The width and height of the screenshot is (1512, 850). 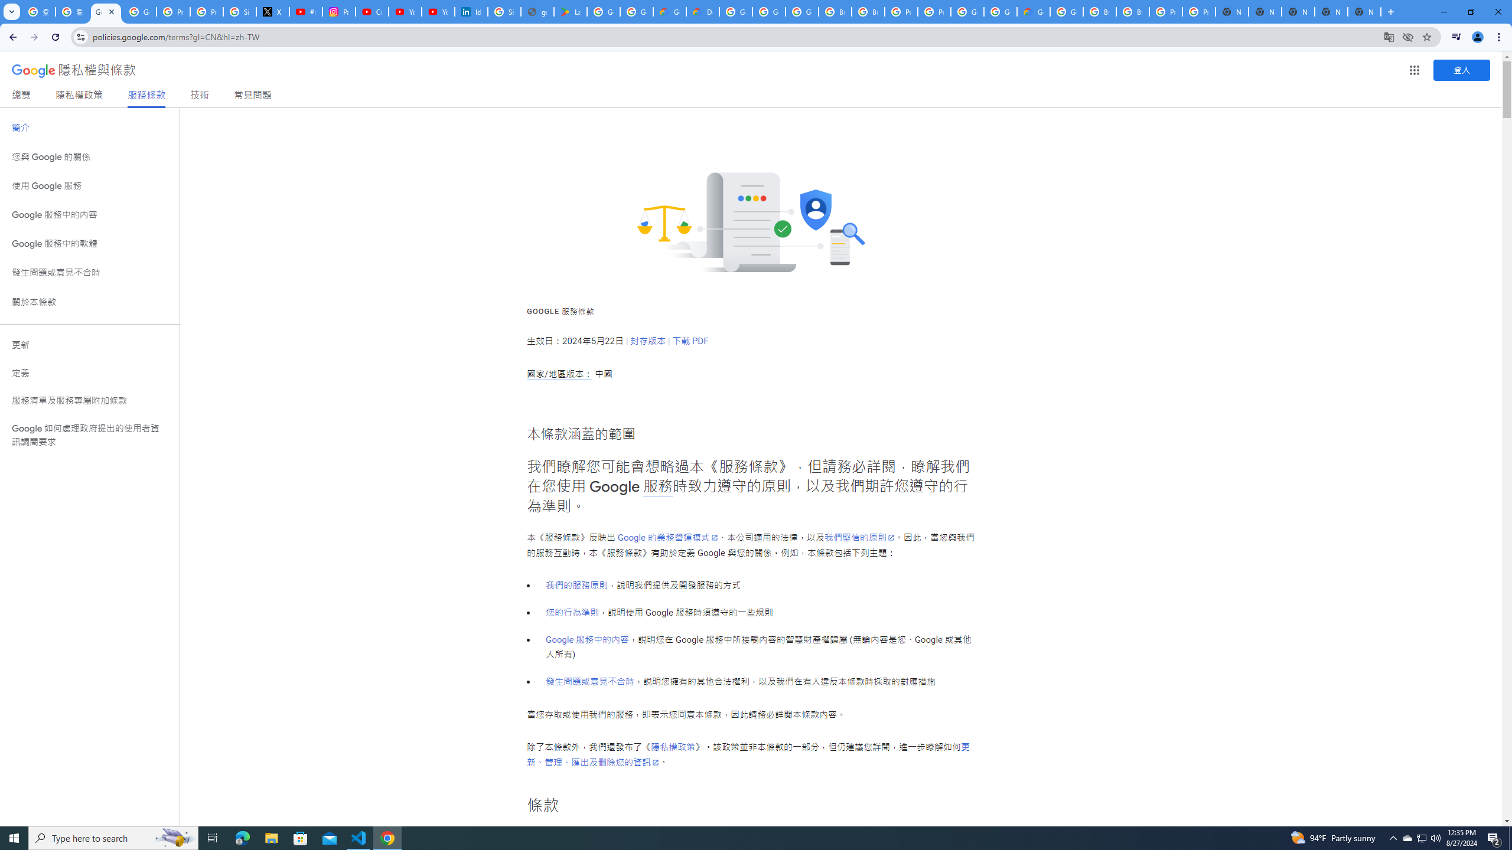 I want to click on Government | Google Cloud, so click(x=670, y=12).